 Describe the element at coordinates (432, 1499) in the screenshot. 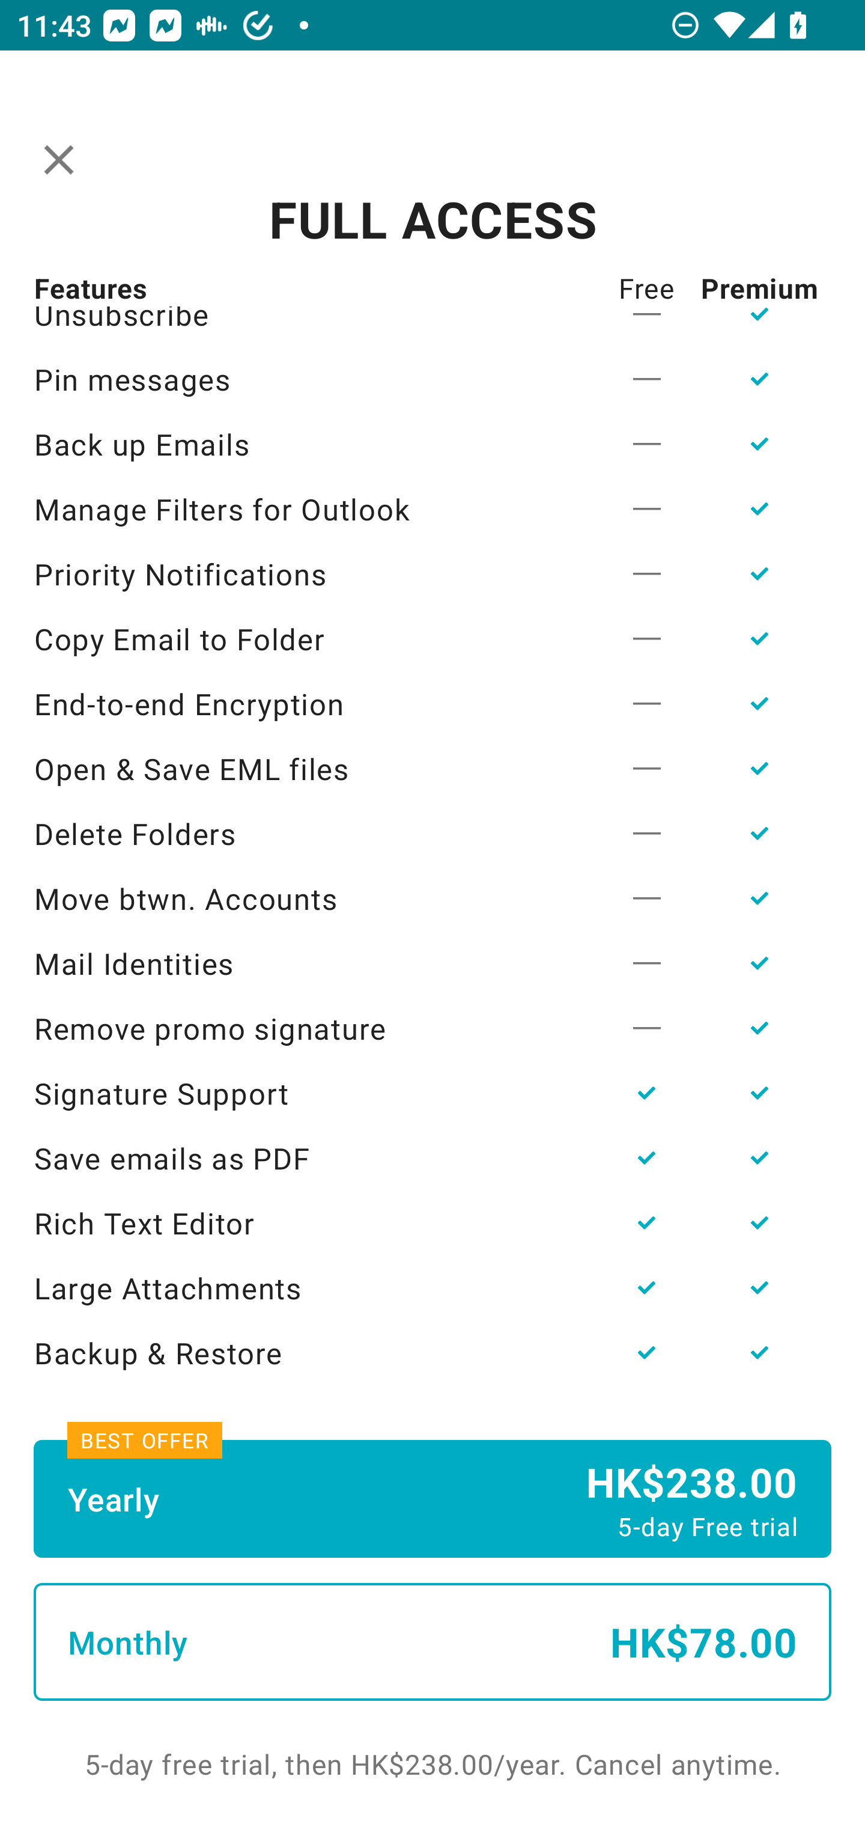

I see `Yearly HK$238.00 5-day Free trial` at that location.